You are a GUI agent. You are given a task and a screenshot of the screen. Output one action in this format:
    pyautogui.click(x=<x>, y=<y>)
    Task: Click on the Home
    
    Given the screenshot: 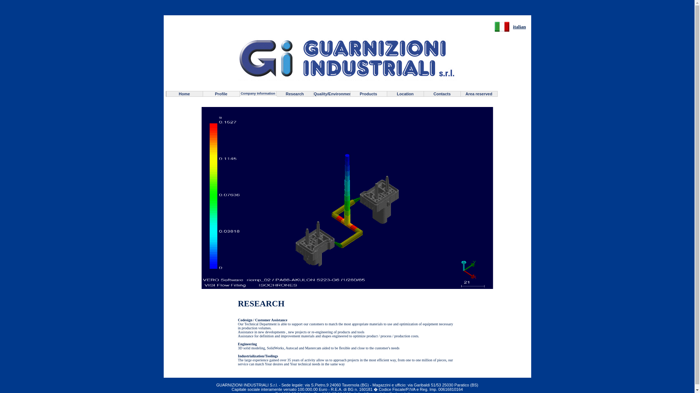 What is the action you would take?
    pyautogui.click(x=184, y=94)
    